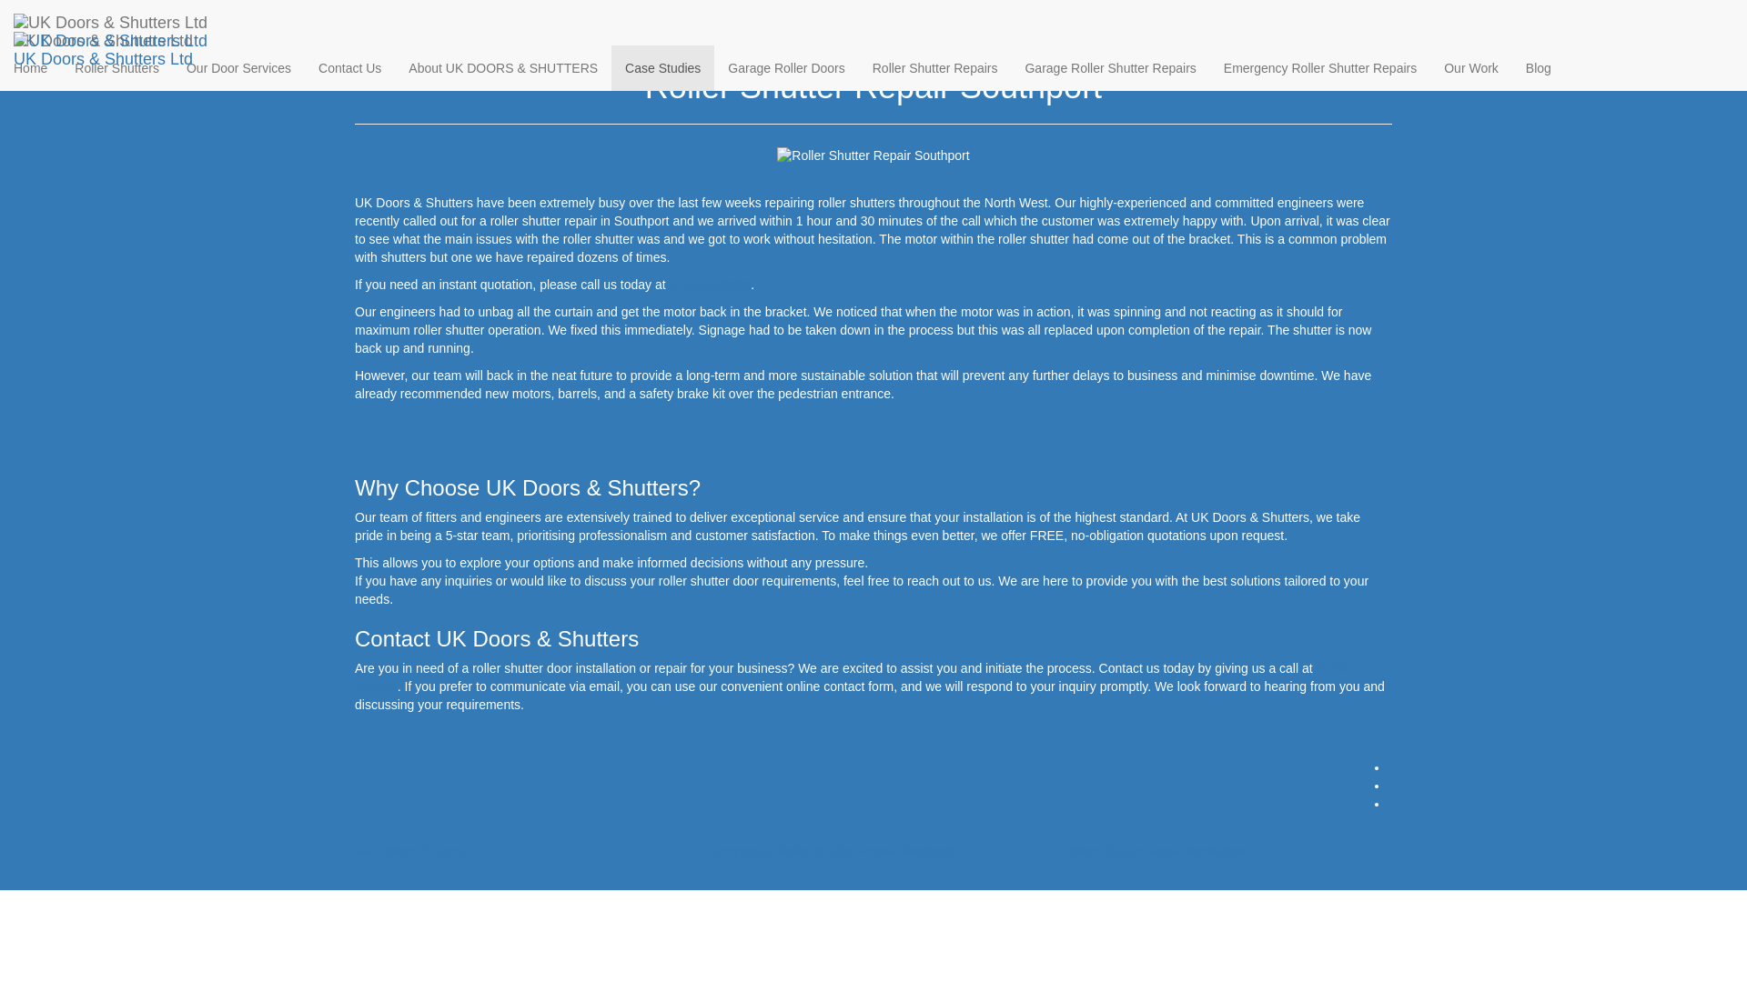  Describe the element at coordinates (409, 850) in the screenshot. I see `Van Roller Shutters` at that location.